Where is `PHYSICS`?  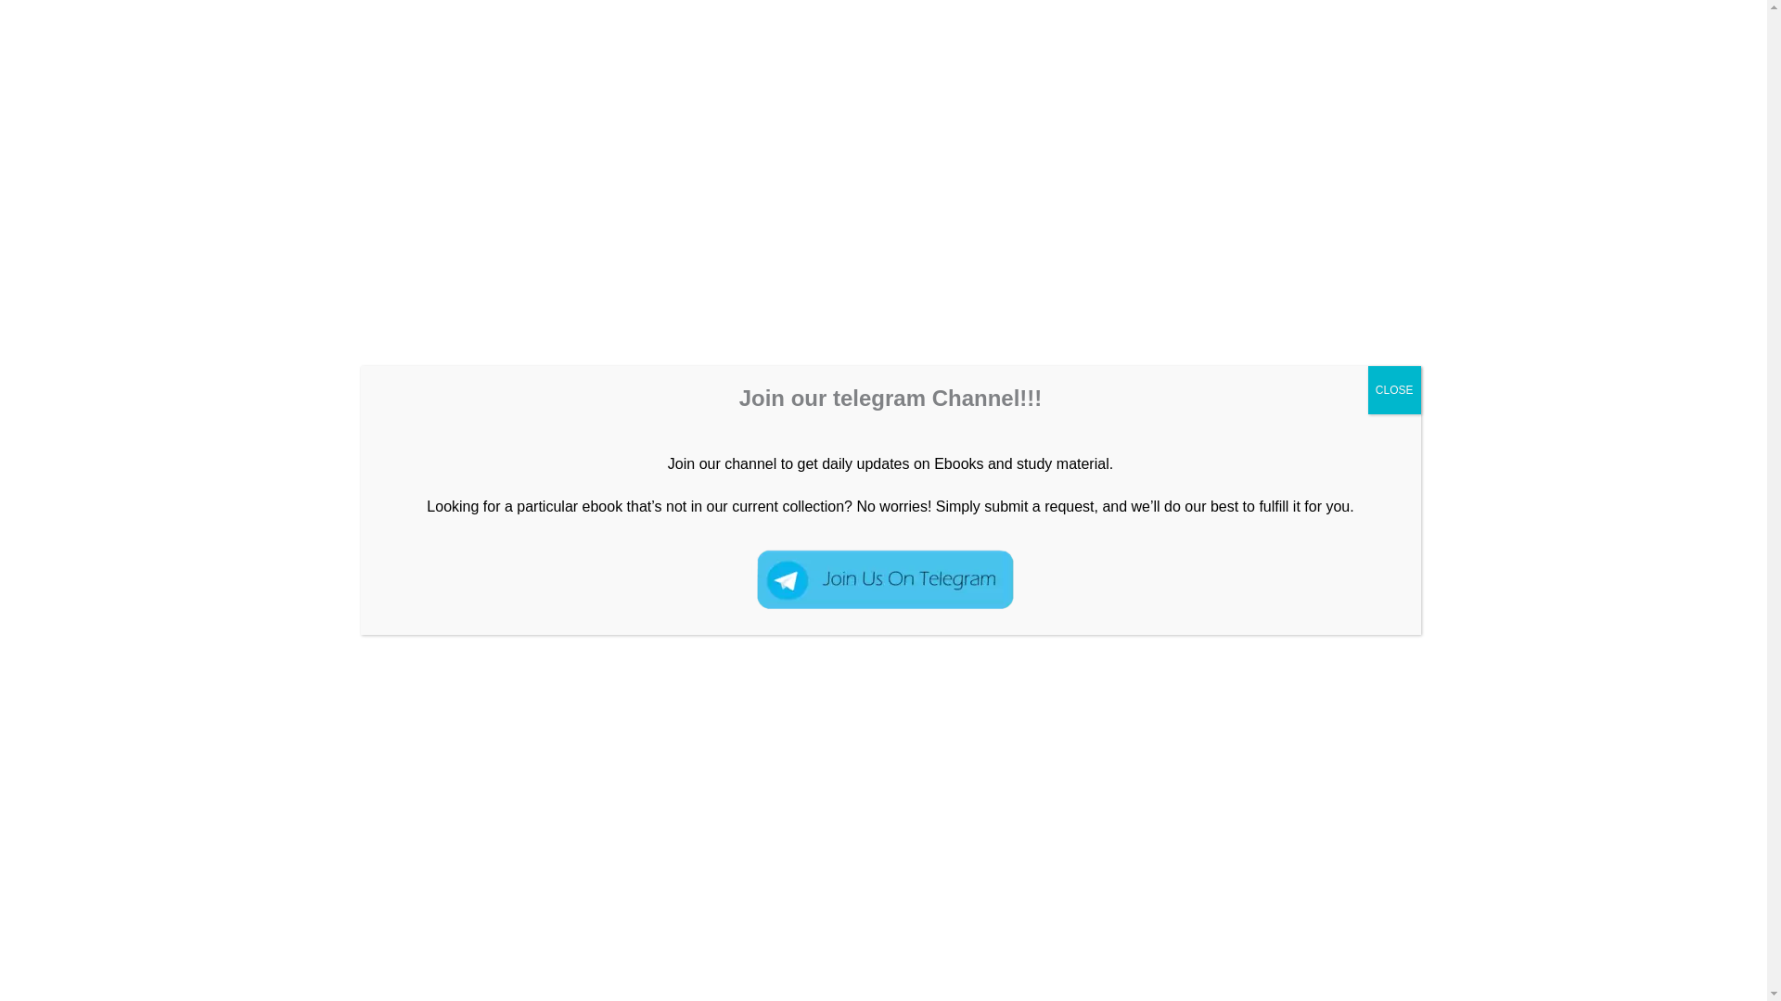
PHYSICS is located at coordinates (731, 356).